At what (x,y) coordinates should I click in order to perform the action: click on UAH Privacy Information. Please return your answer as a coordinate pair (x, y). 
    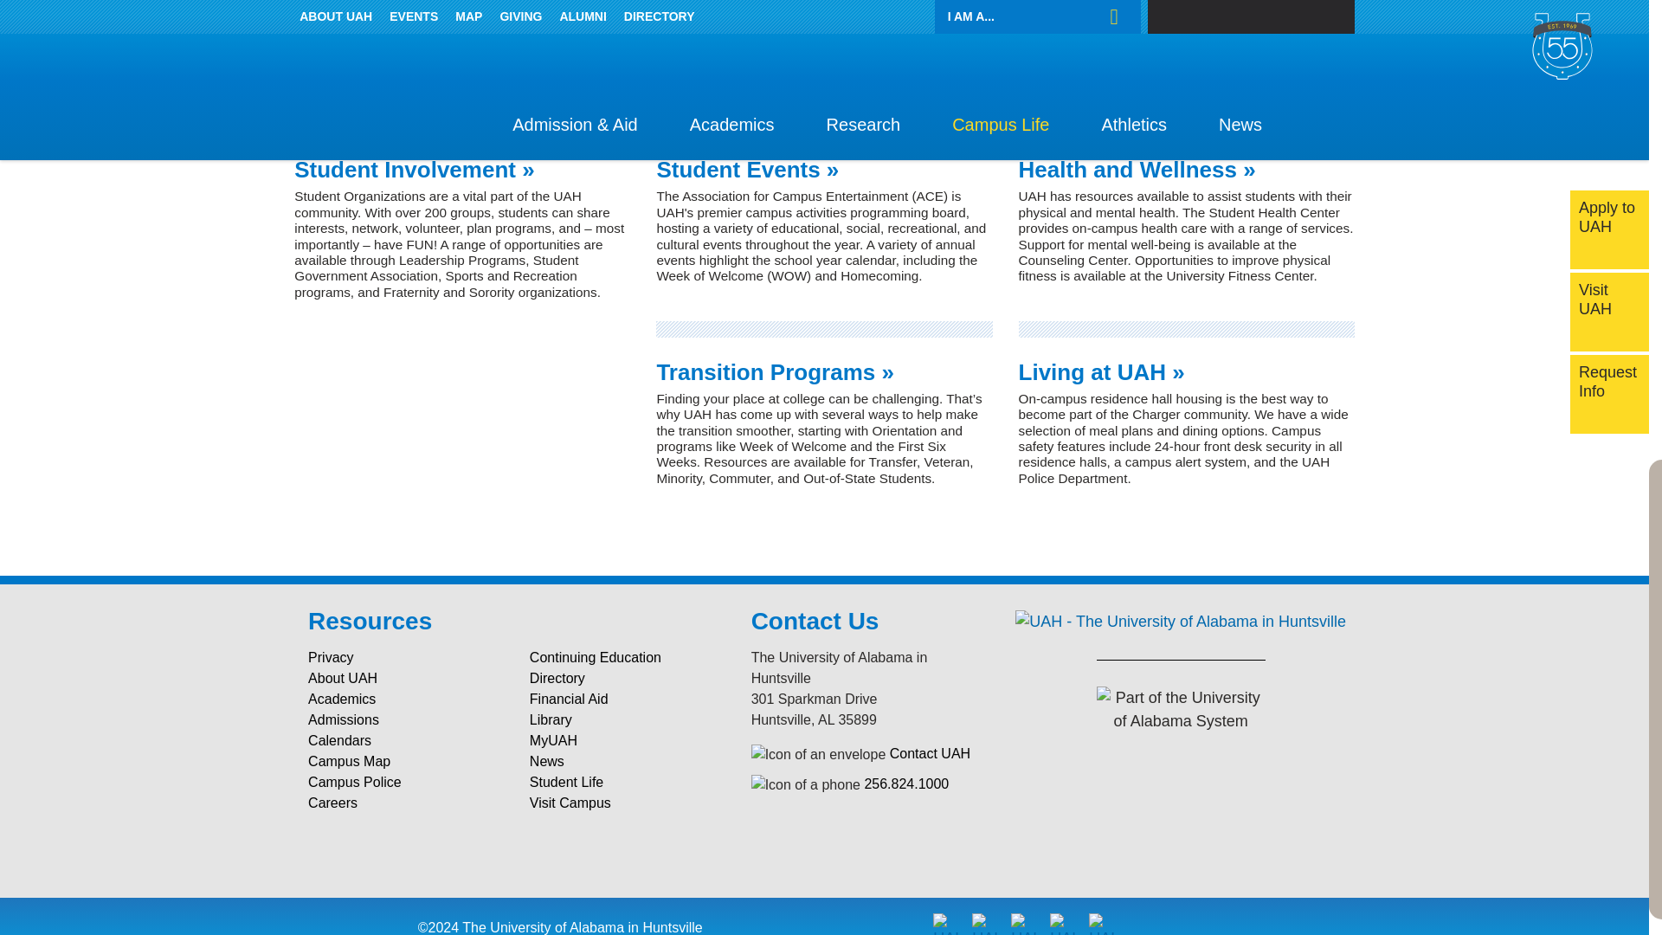
    Looking at the image, I should click on (405, 658).